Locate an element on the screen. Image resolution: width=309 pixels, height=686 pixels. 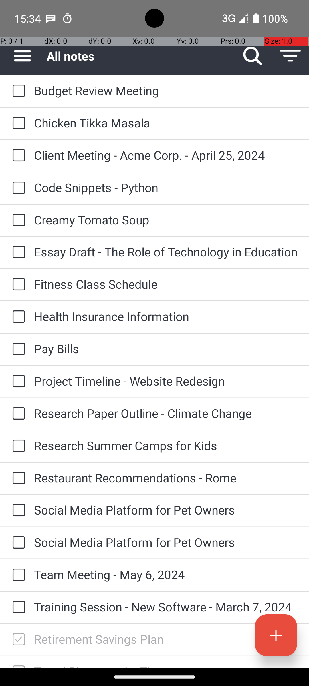
to-do: Restaurant Recommendations - Rome is located at coordinates (17, 478).